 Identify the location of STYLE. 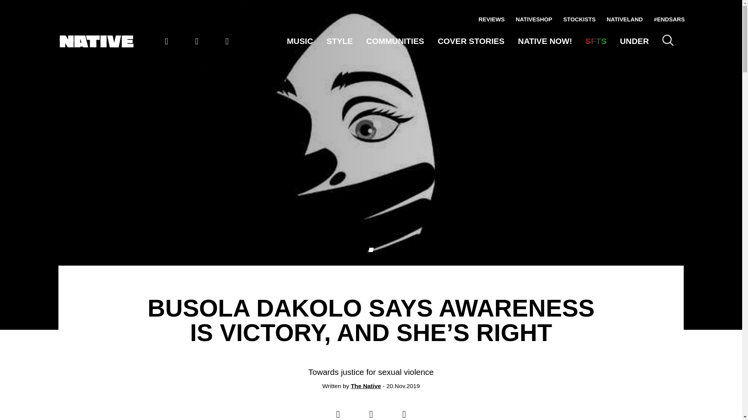
(339, 40).